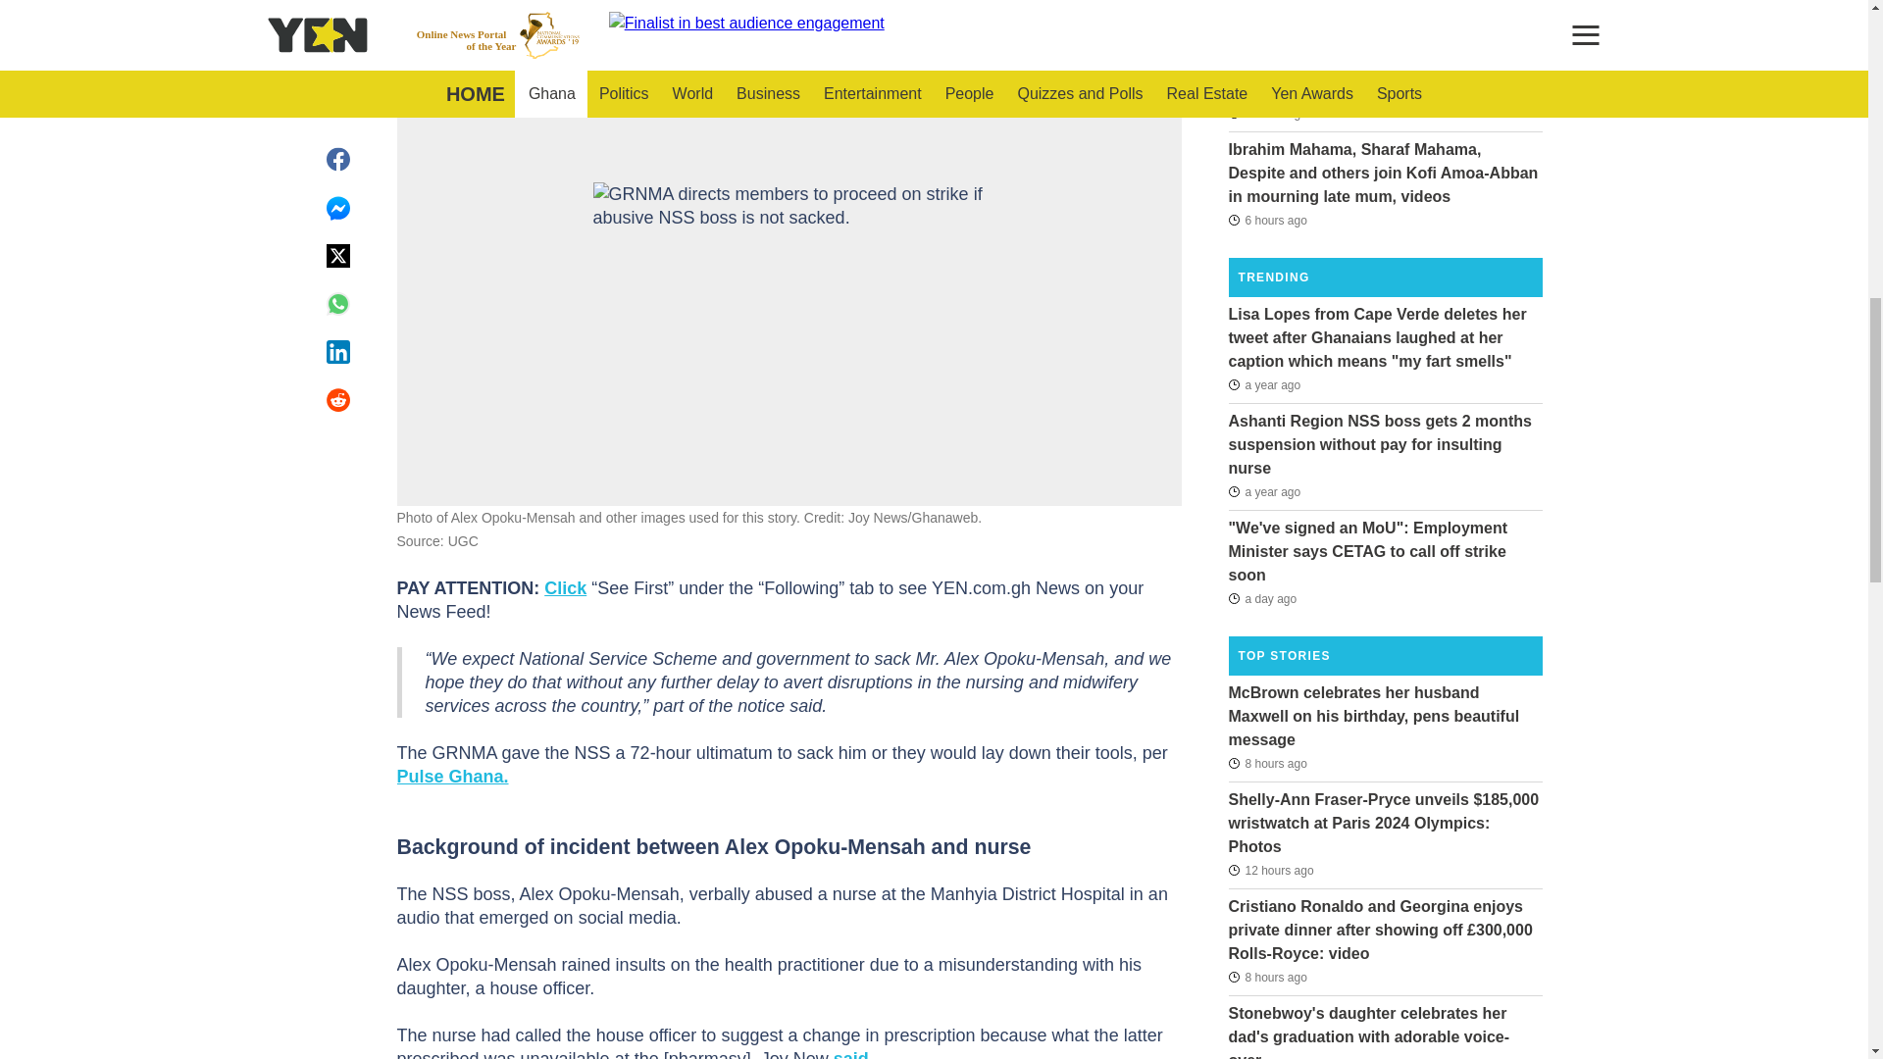 The height and width of the screenshot is (1059, 1883). I want to click on 2024-08-02T18:41:04Z, so click(1261, 598).